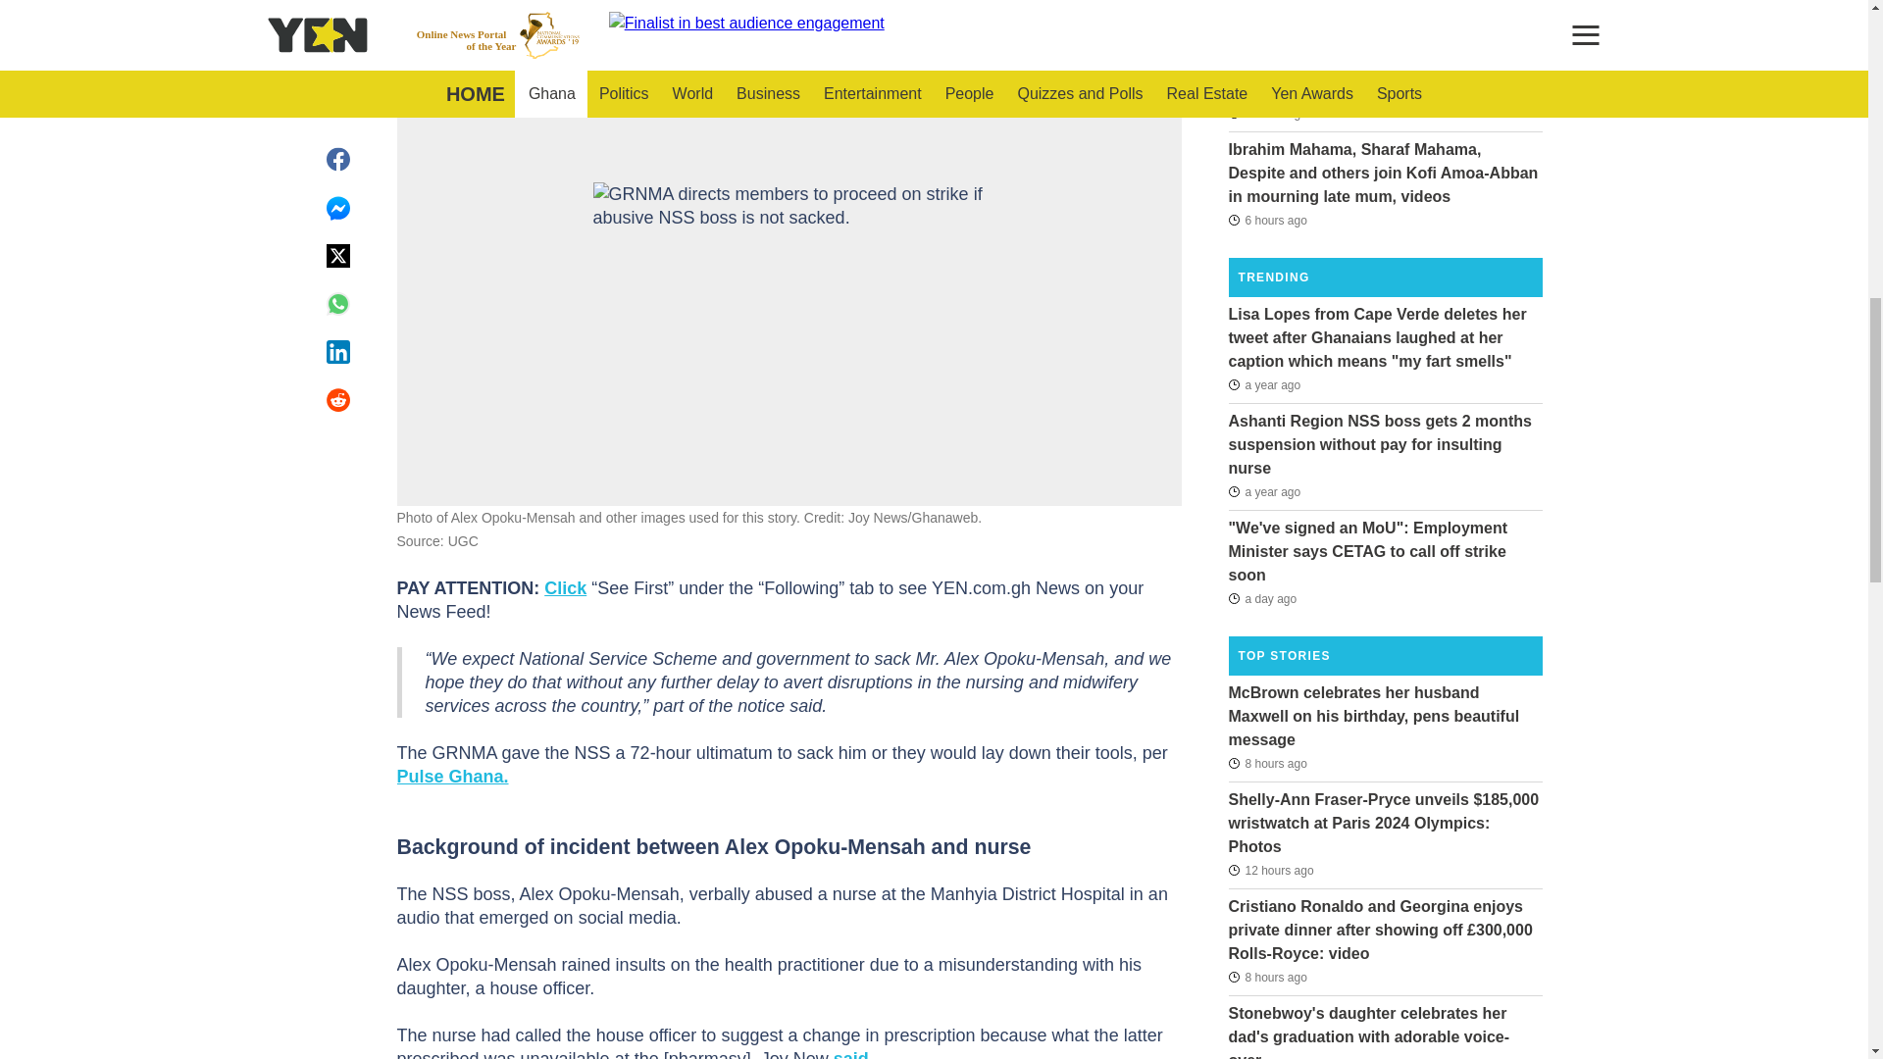 The height and width of the screenshot is (1059, 1883). I want to click on 2024-08-02T18:41:04Z, so click(1261, 598).